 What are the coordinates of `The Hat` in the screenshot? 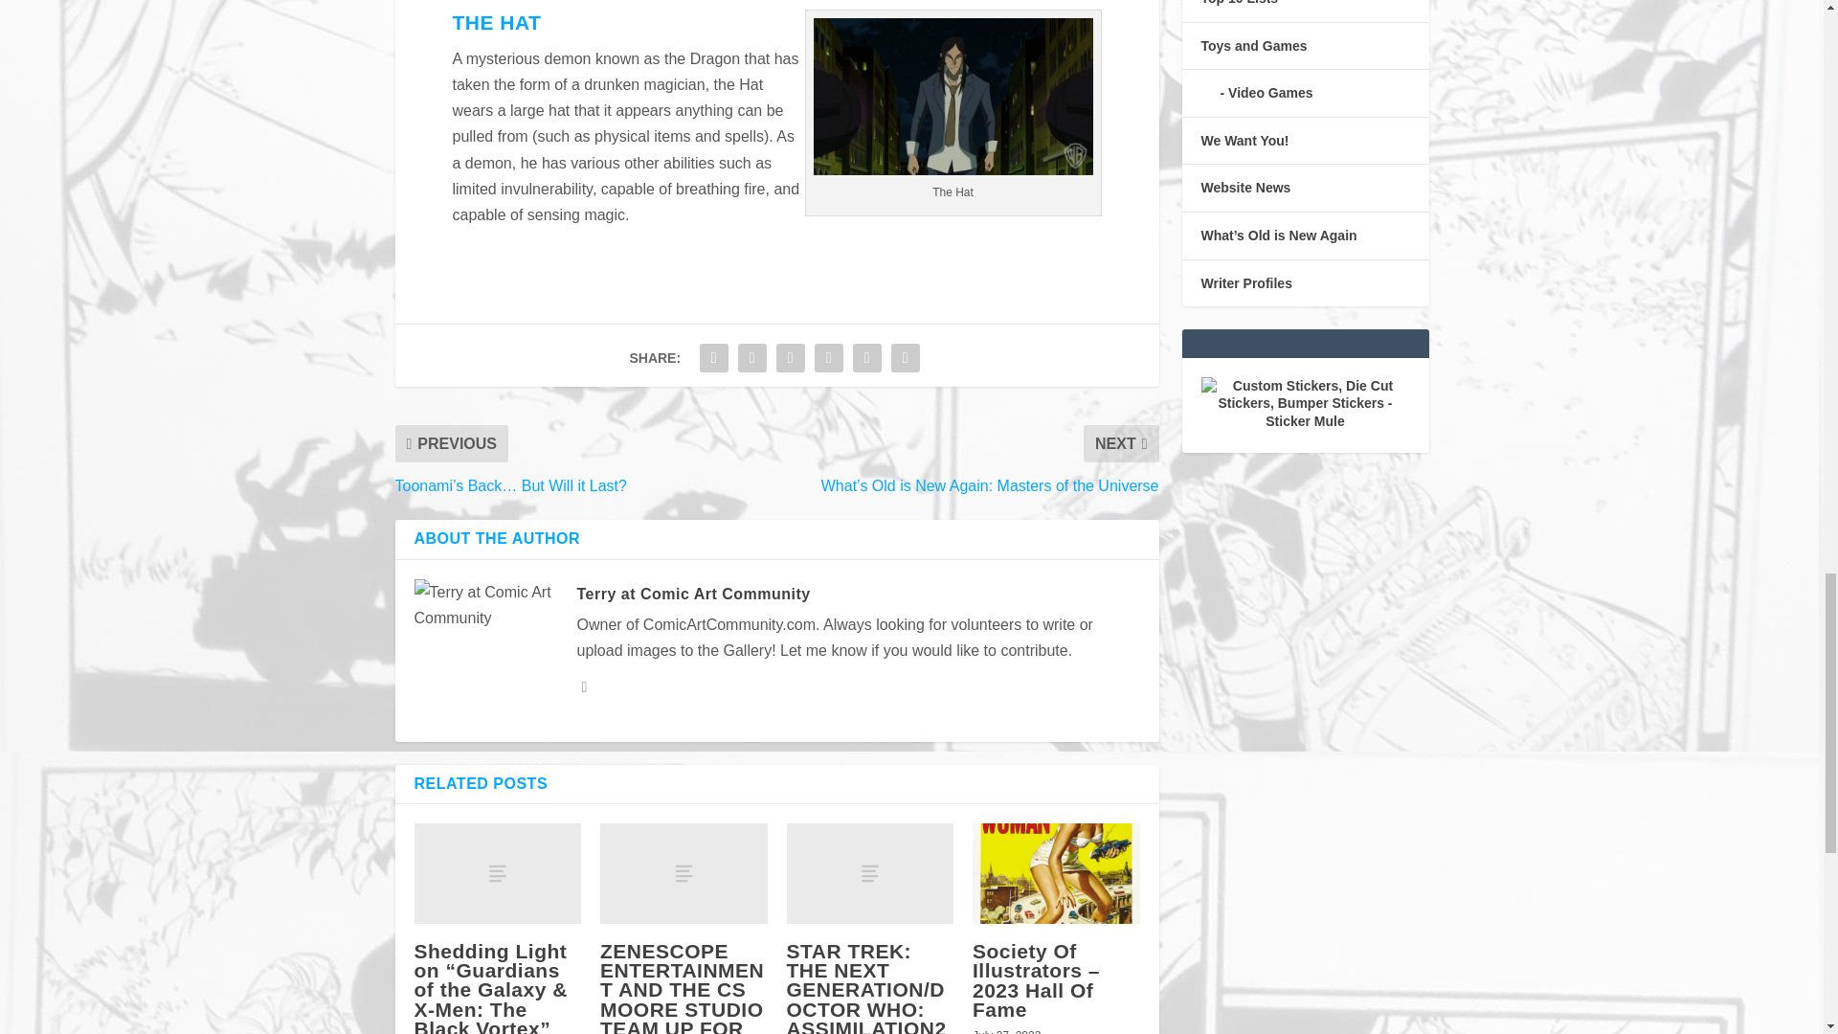 It's located at (953, 96).